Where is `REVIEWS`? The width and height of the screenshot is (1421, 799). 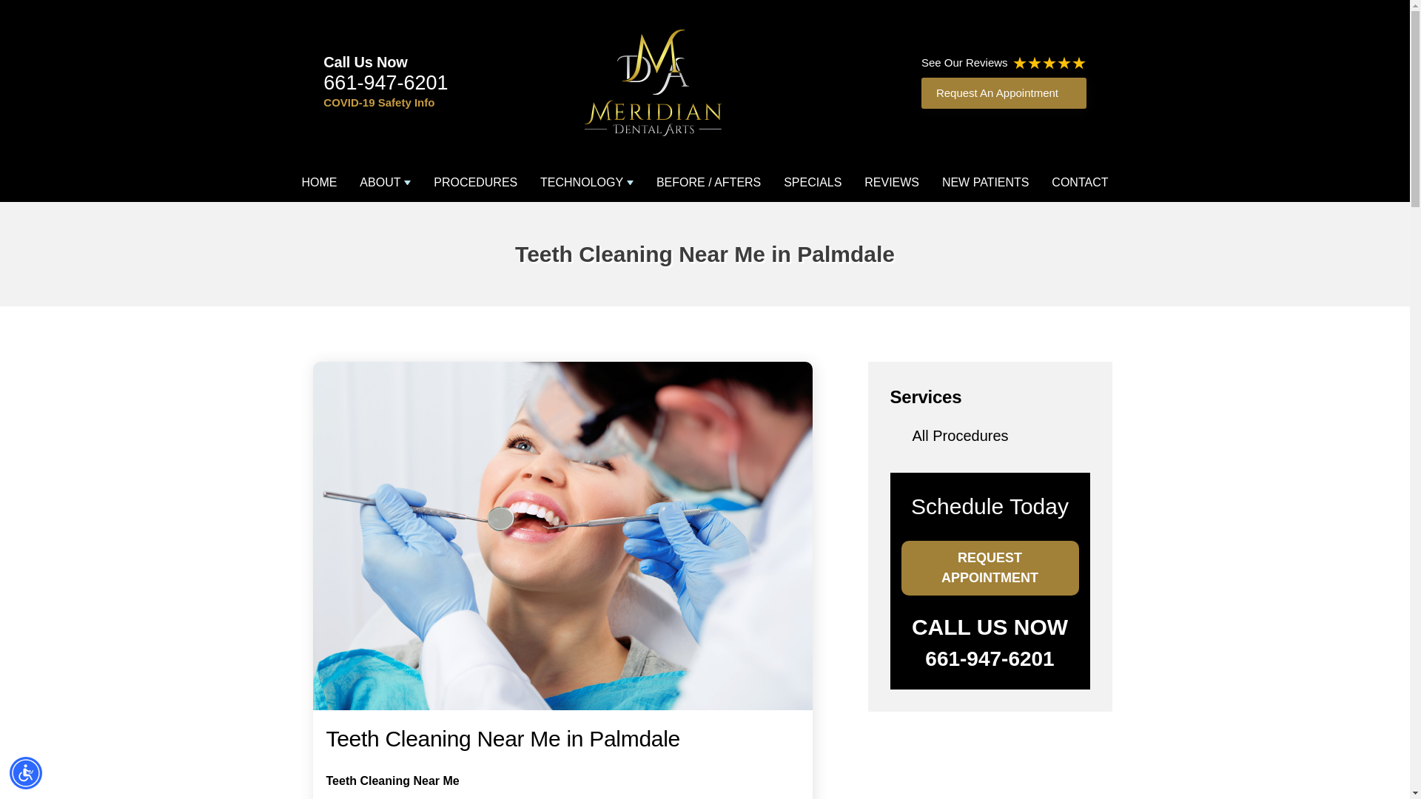 REVIEWS is located at coordinates (891, 182).